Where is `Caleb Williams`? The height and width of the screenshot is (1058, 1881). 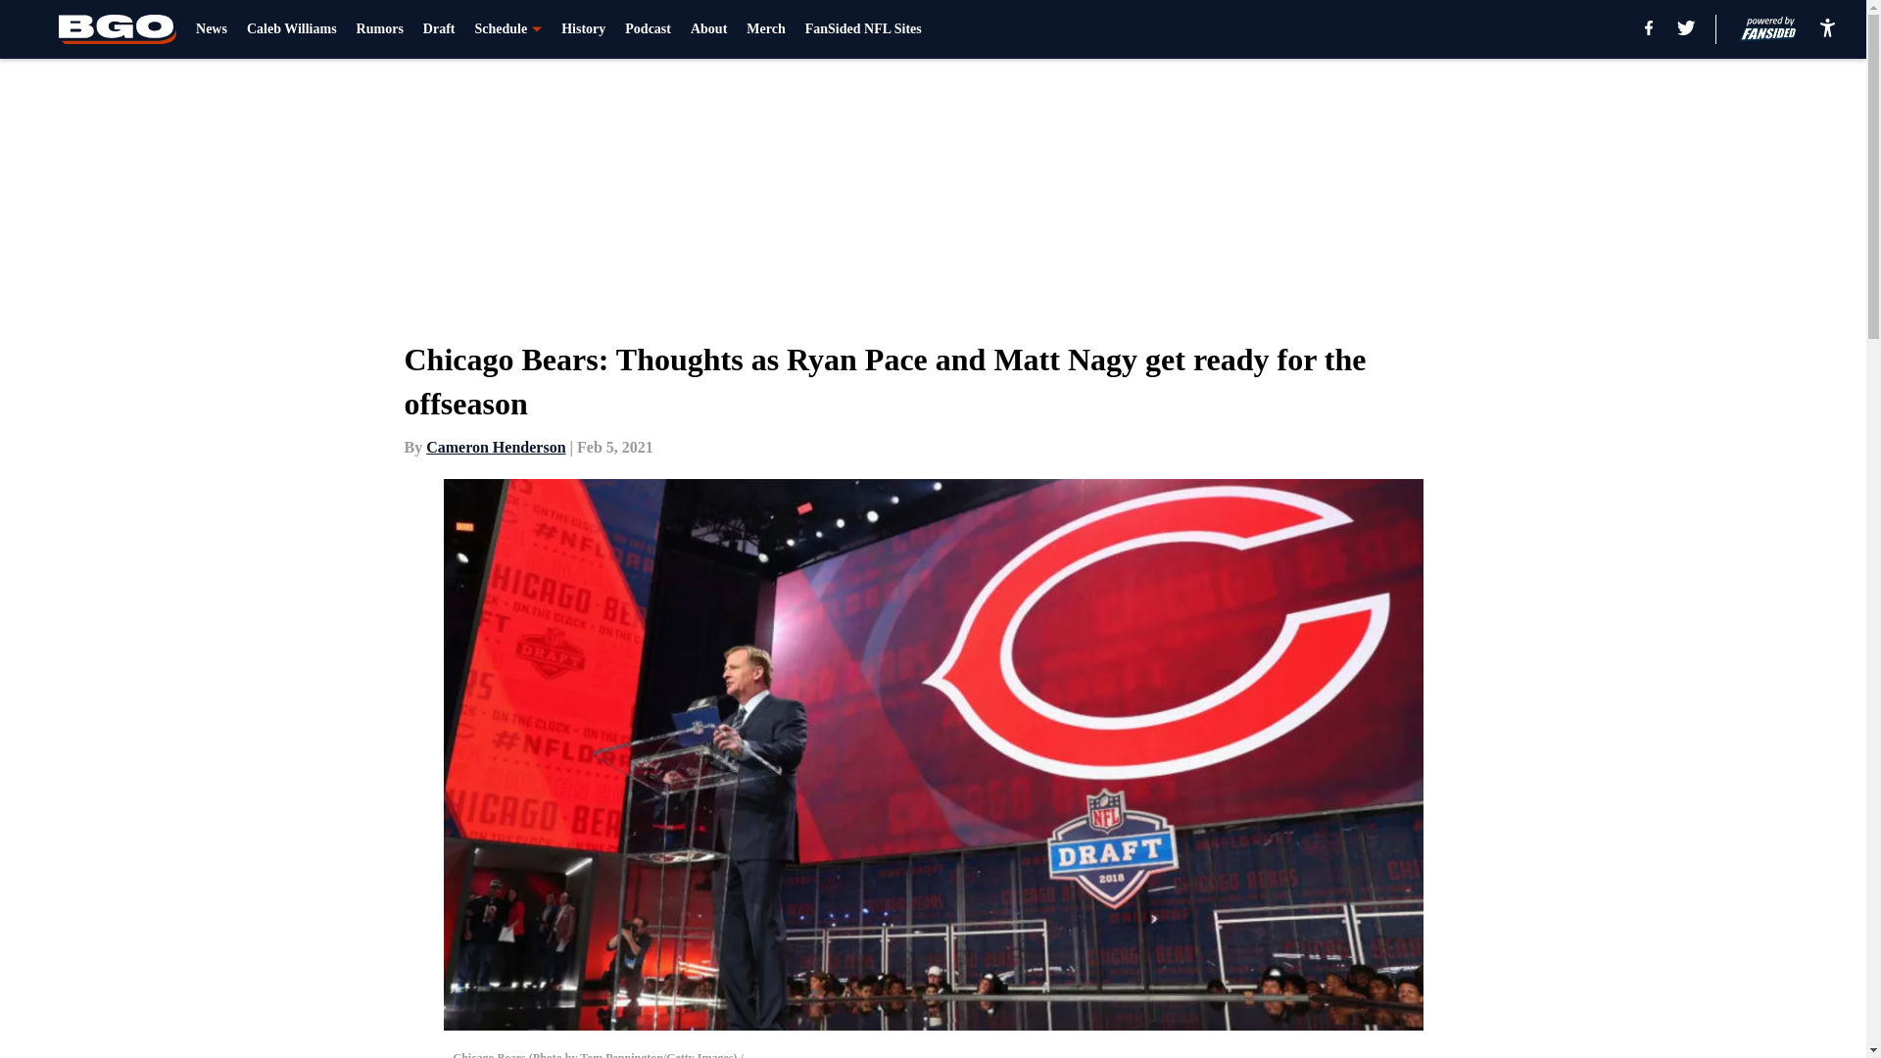
Caleb Williams is located at coordinates (291, 29).